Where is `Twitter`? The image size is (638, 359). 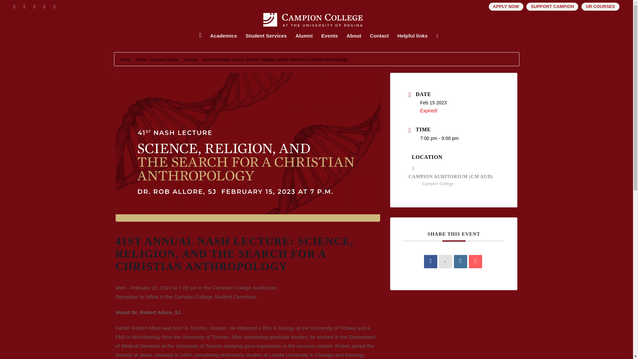
Twitter is located at coordinates (25, 7).